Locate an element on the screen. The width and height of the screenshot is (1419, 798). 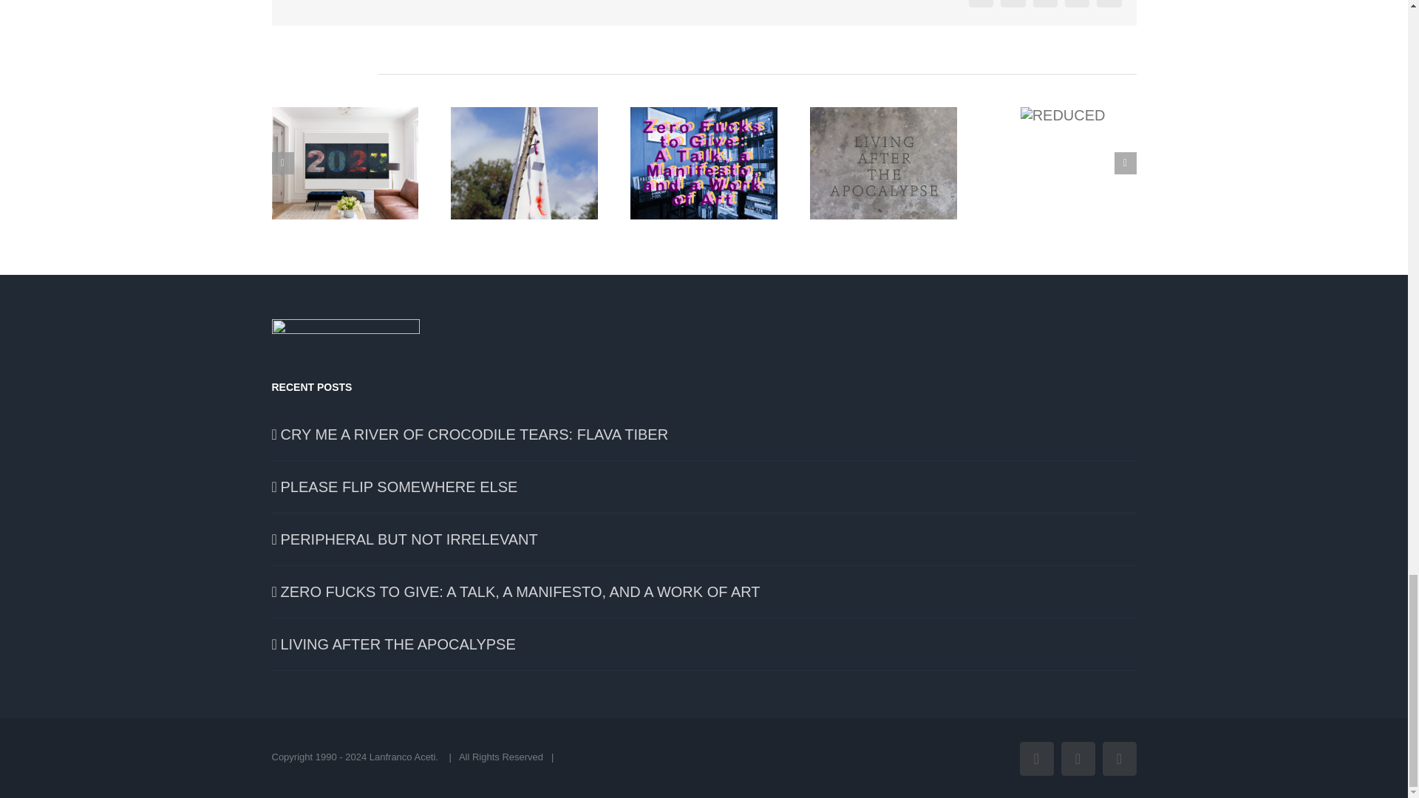
Instagram is located at coordinates (1119, 758).